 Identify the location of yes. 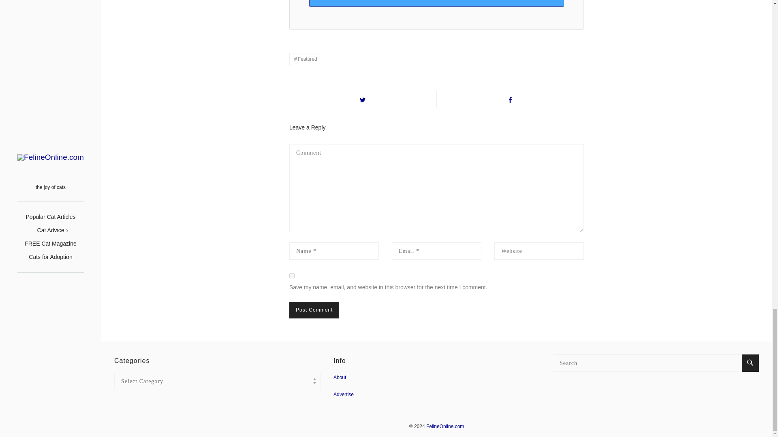
(292, 276).